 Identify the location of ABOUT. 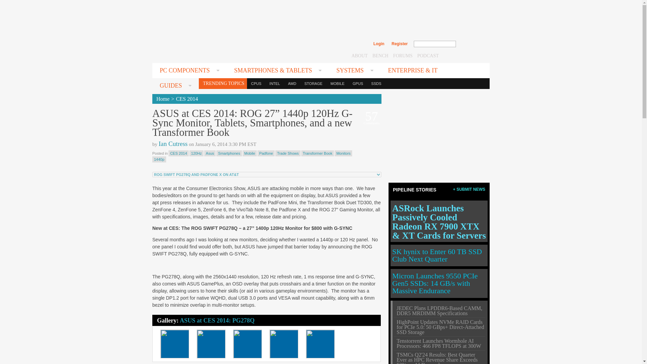
(359, 55).